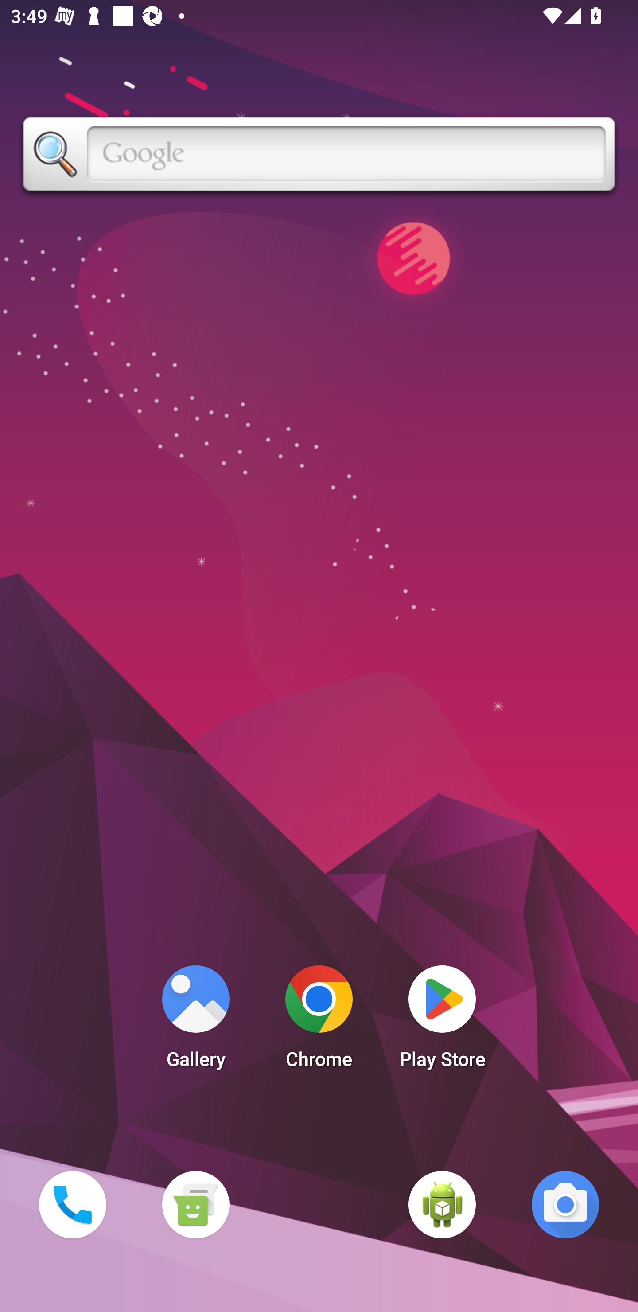  What do you see at coordinates (195, 1021) in the screenshot?
I see `Gallery` at bounding box center [195, 1021].